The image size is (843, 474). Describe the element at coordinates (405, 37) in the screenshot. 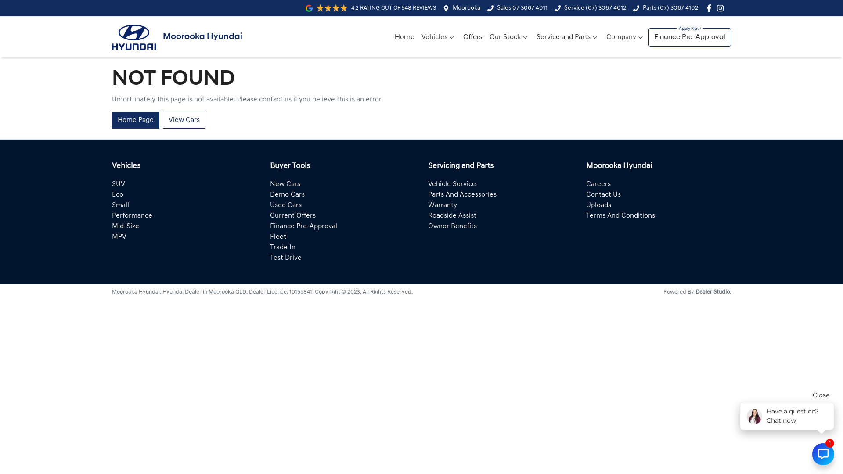

I see `Home` at that location.